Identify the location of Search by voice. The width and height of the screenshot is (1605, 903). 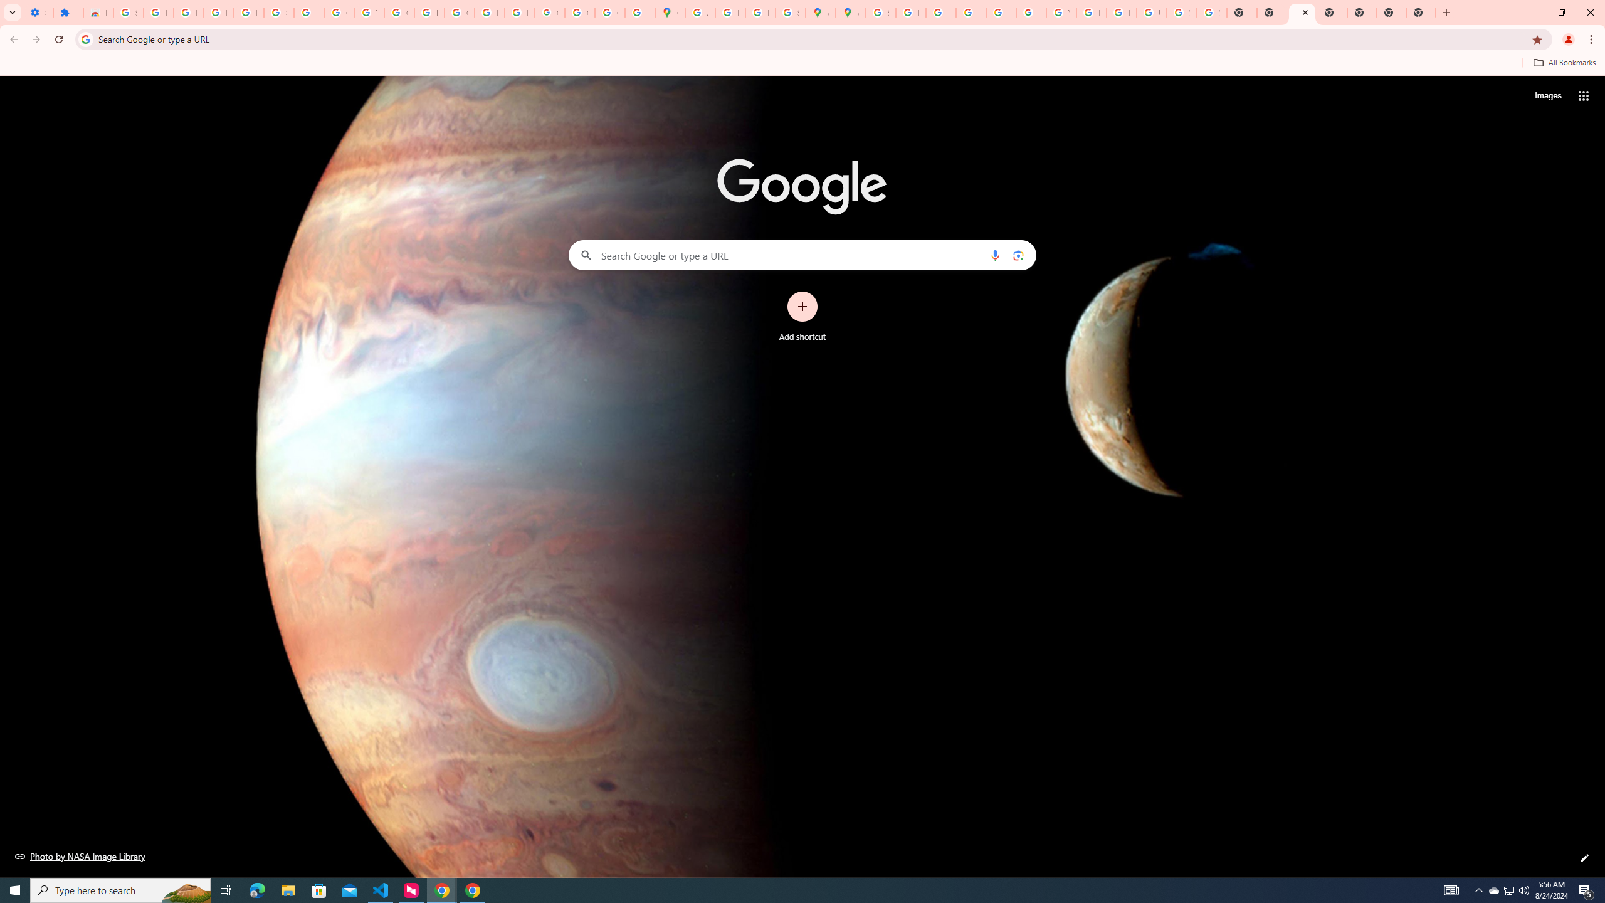
(995, 255).